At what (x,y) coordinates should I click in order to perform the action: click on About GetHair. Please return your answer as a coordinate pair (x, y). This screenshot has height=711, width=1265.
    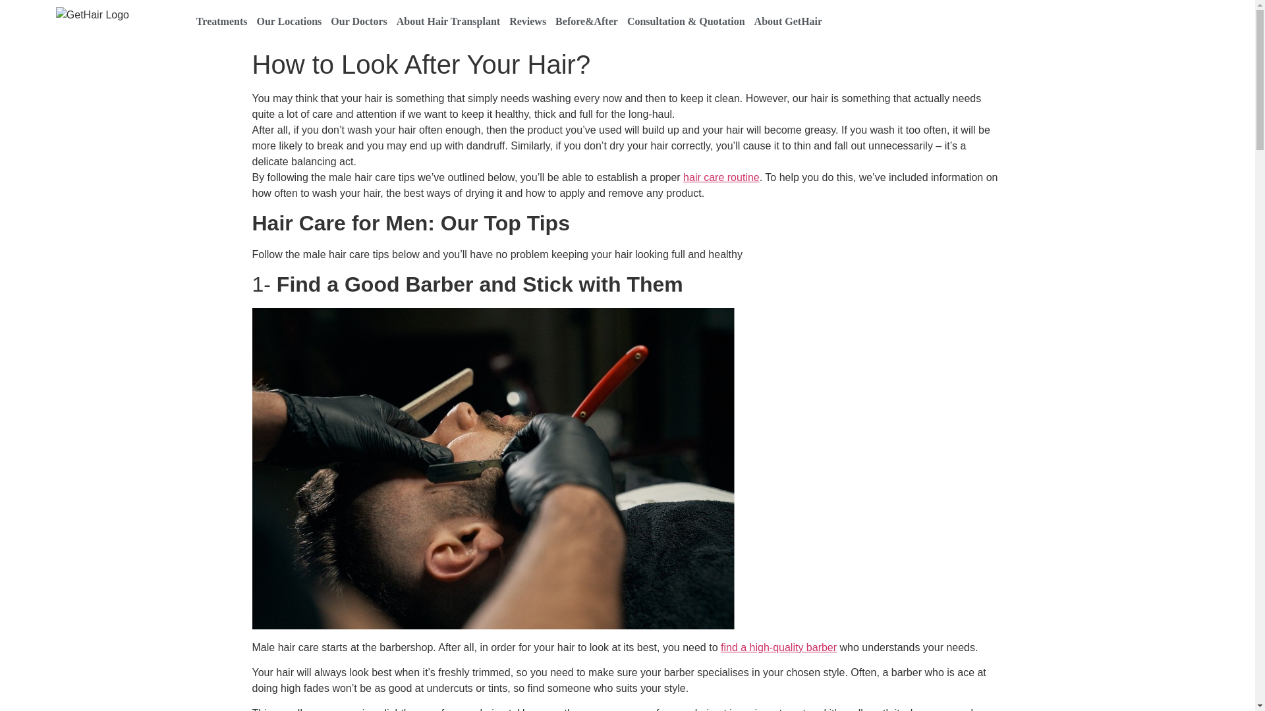
    Looking at the image, I should click on (788, 21).